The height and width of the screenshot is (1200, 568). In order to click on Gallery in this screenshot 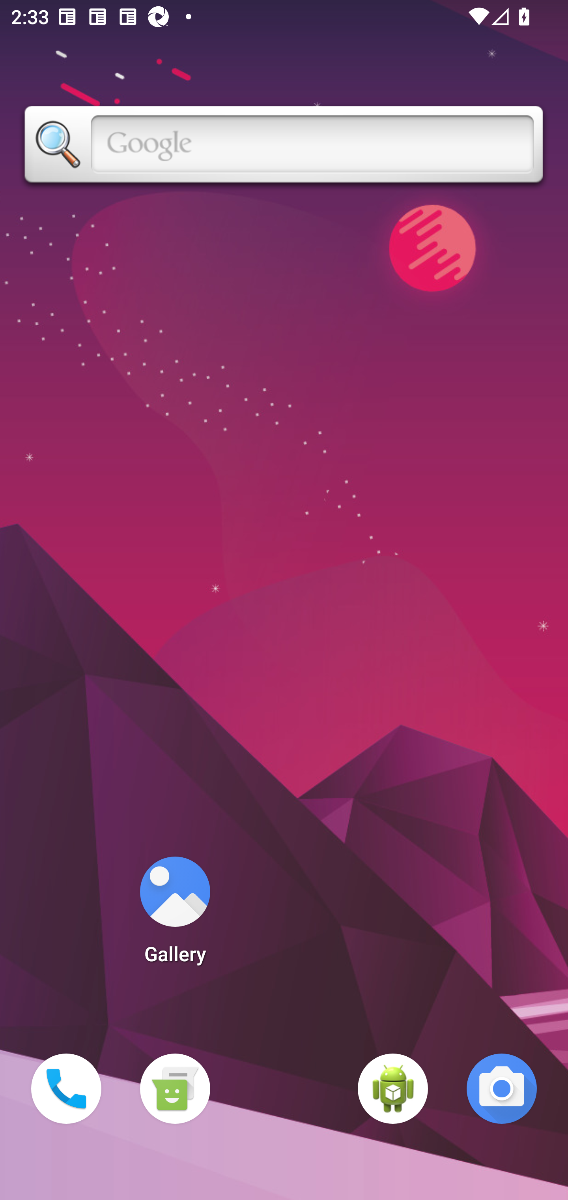, I will do `click(175, 915)`.